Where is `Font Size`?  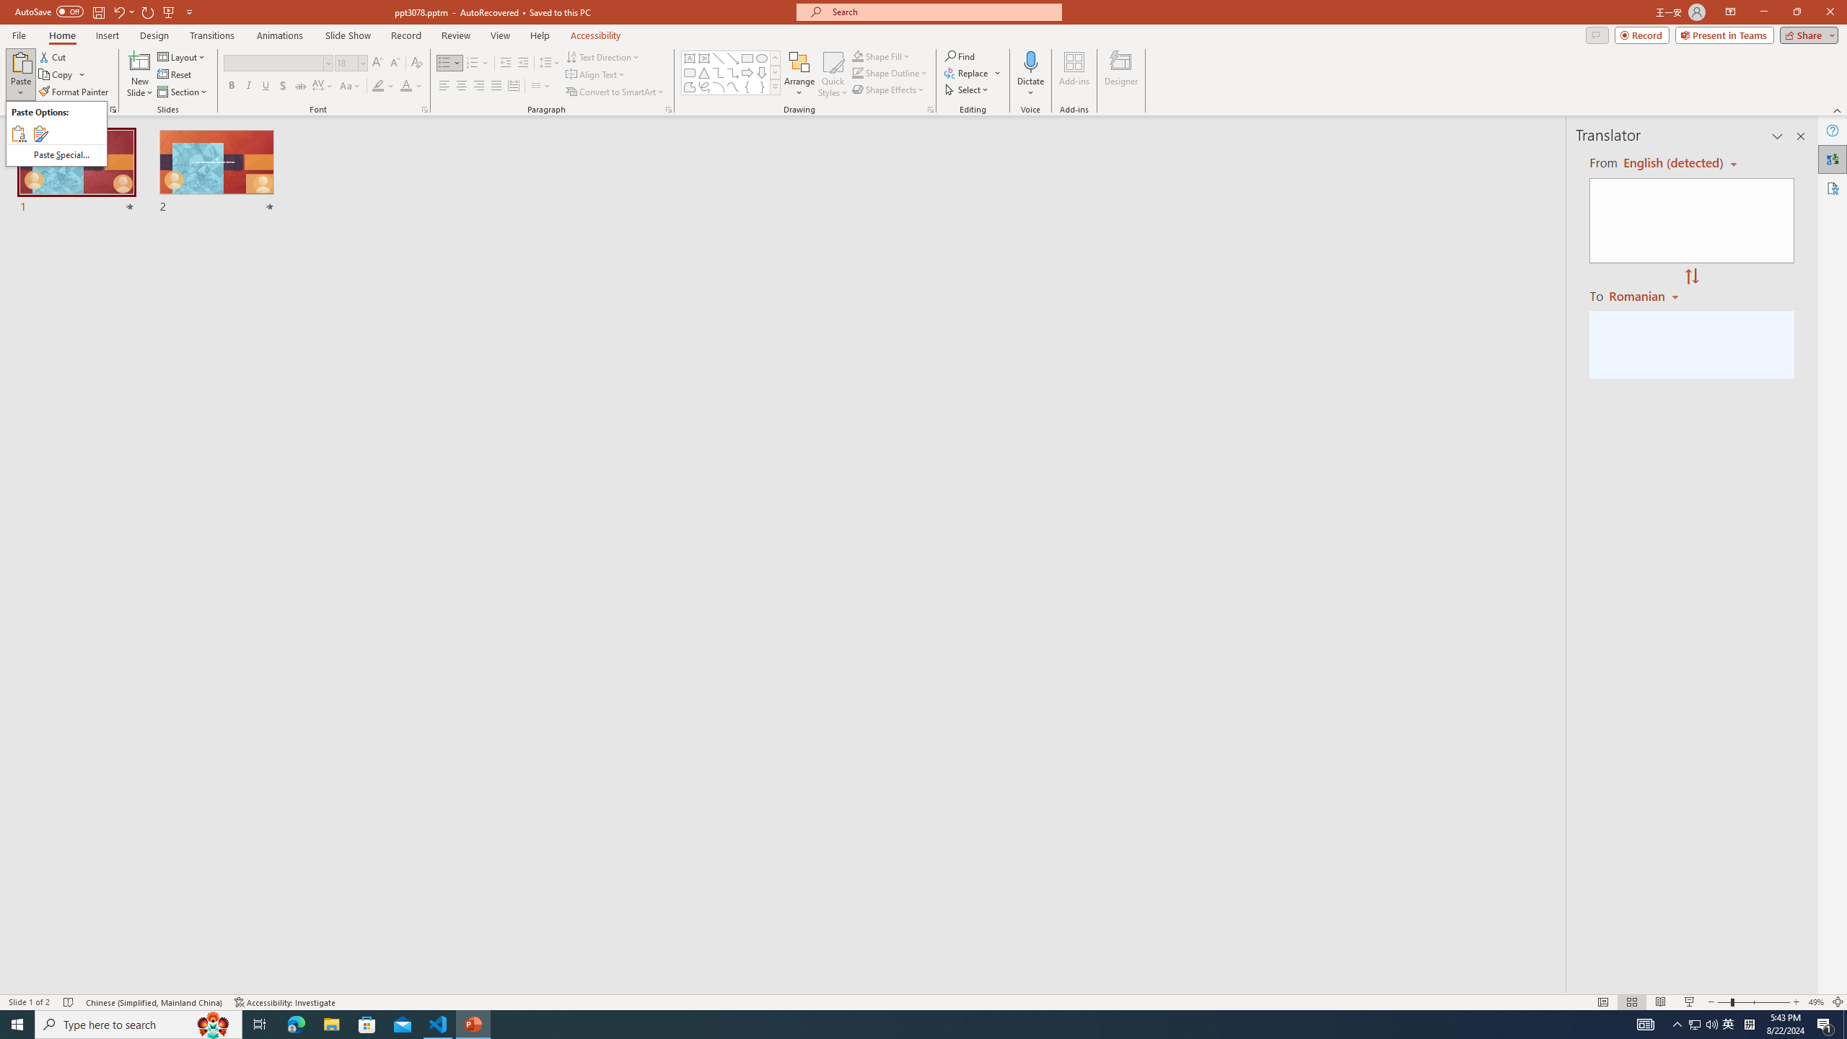
Font Size is located at coordinates (351, 63).